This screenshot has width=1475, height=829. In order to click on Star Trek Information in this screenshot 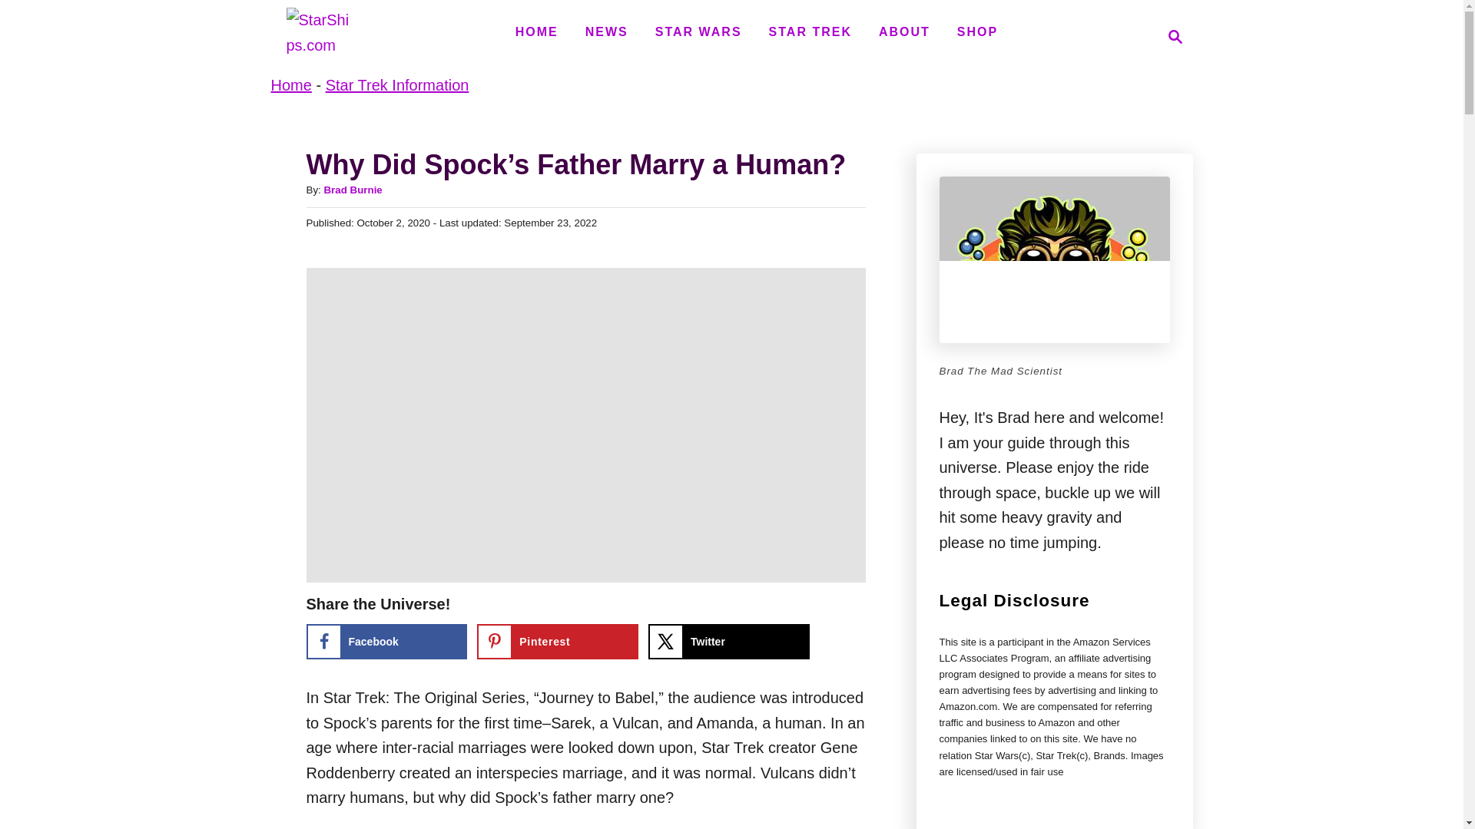, I will do `click(397, 85)`.